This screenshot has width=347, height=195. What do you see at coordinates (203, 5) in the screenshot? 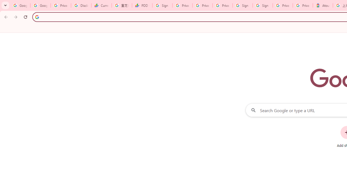
I see `Privacy Checkup` at bounding box center [203, 5].